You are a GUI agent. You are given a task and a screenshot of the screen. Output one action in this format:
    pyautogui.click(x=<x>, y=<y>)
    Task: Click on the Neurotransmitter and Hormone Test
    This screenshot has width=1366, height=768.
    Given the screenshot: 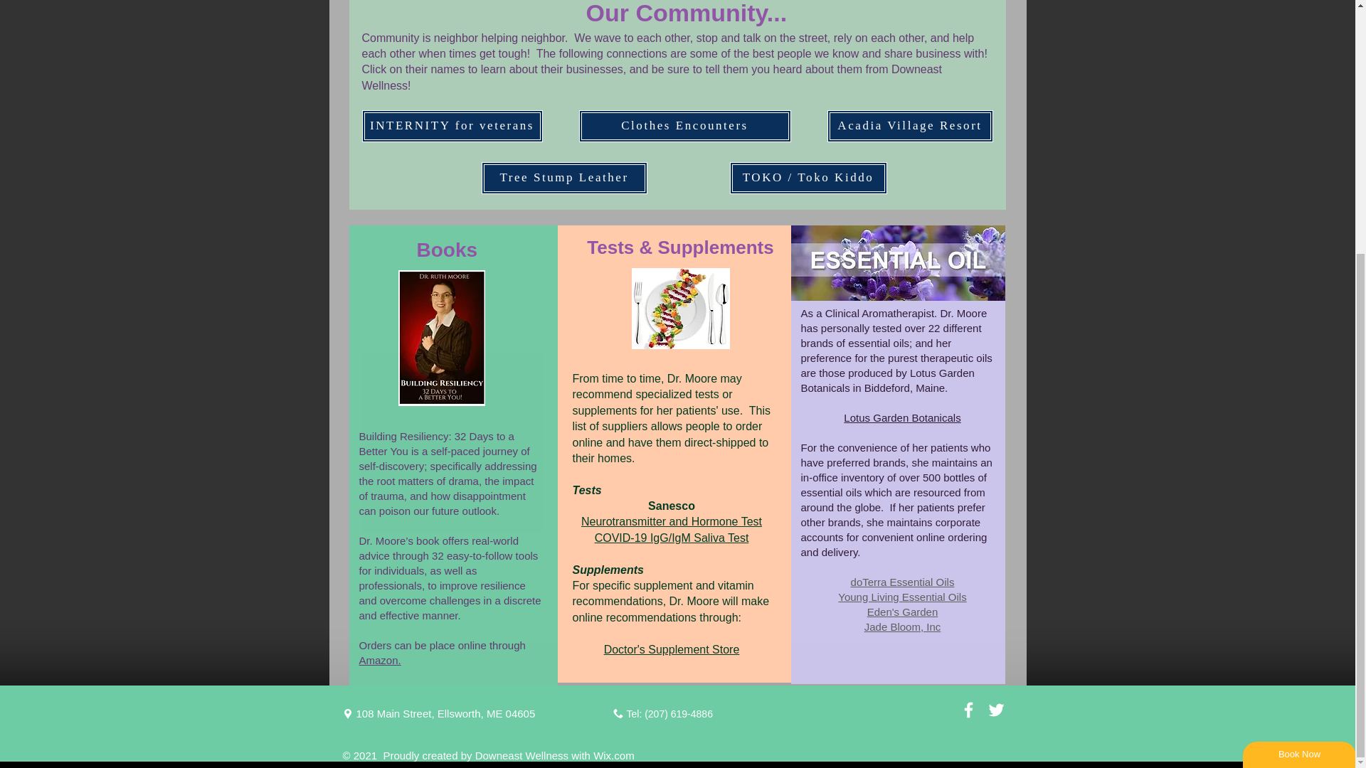 What is the action you would take?
    pyautogui.click(x=672, y=521)
    